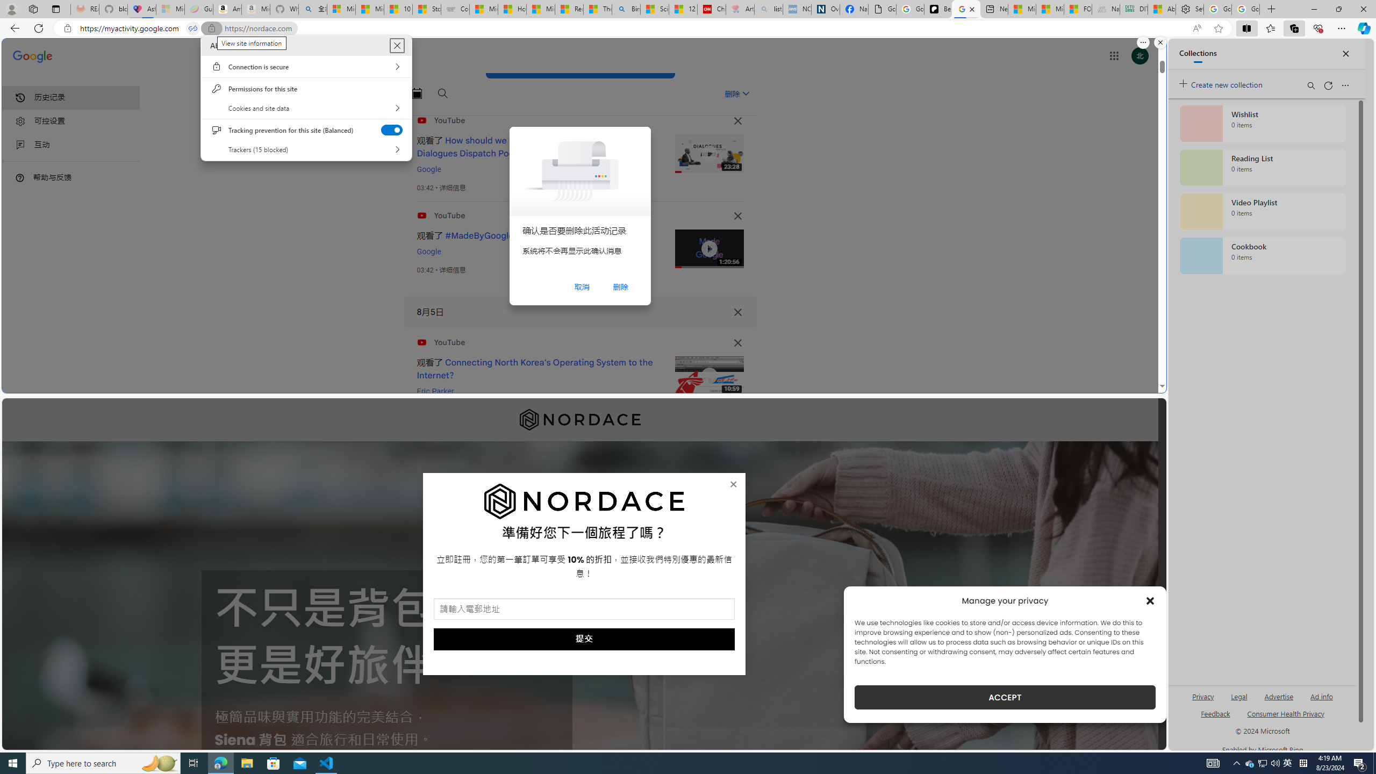  Describe the element at coordinates (341, 9) in the screenshot. I see `Microsoft account | Privacy` at that location.